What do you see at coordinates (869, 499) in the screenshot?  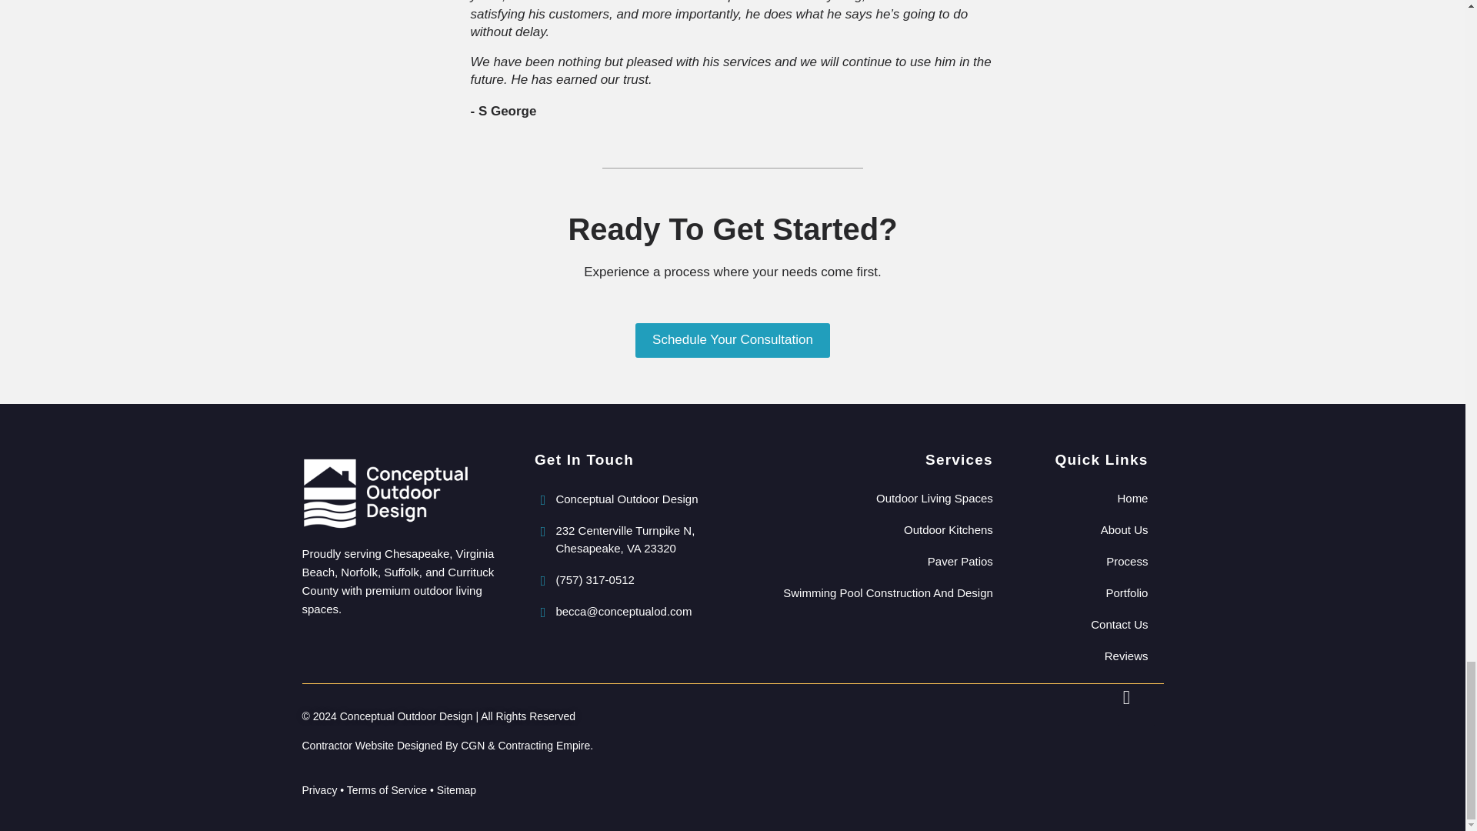 I see `Outdoor Living Spaces` at bounding box center [869, 499].